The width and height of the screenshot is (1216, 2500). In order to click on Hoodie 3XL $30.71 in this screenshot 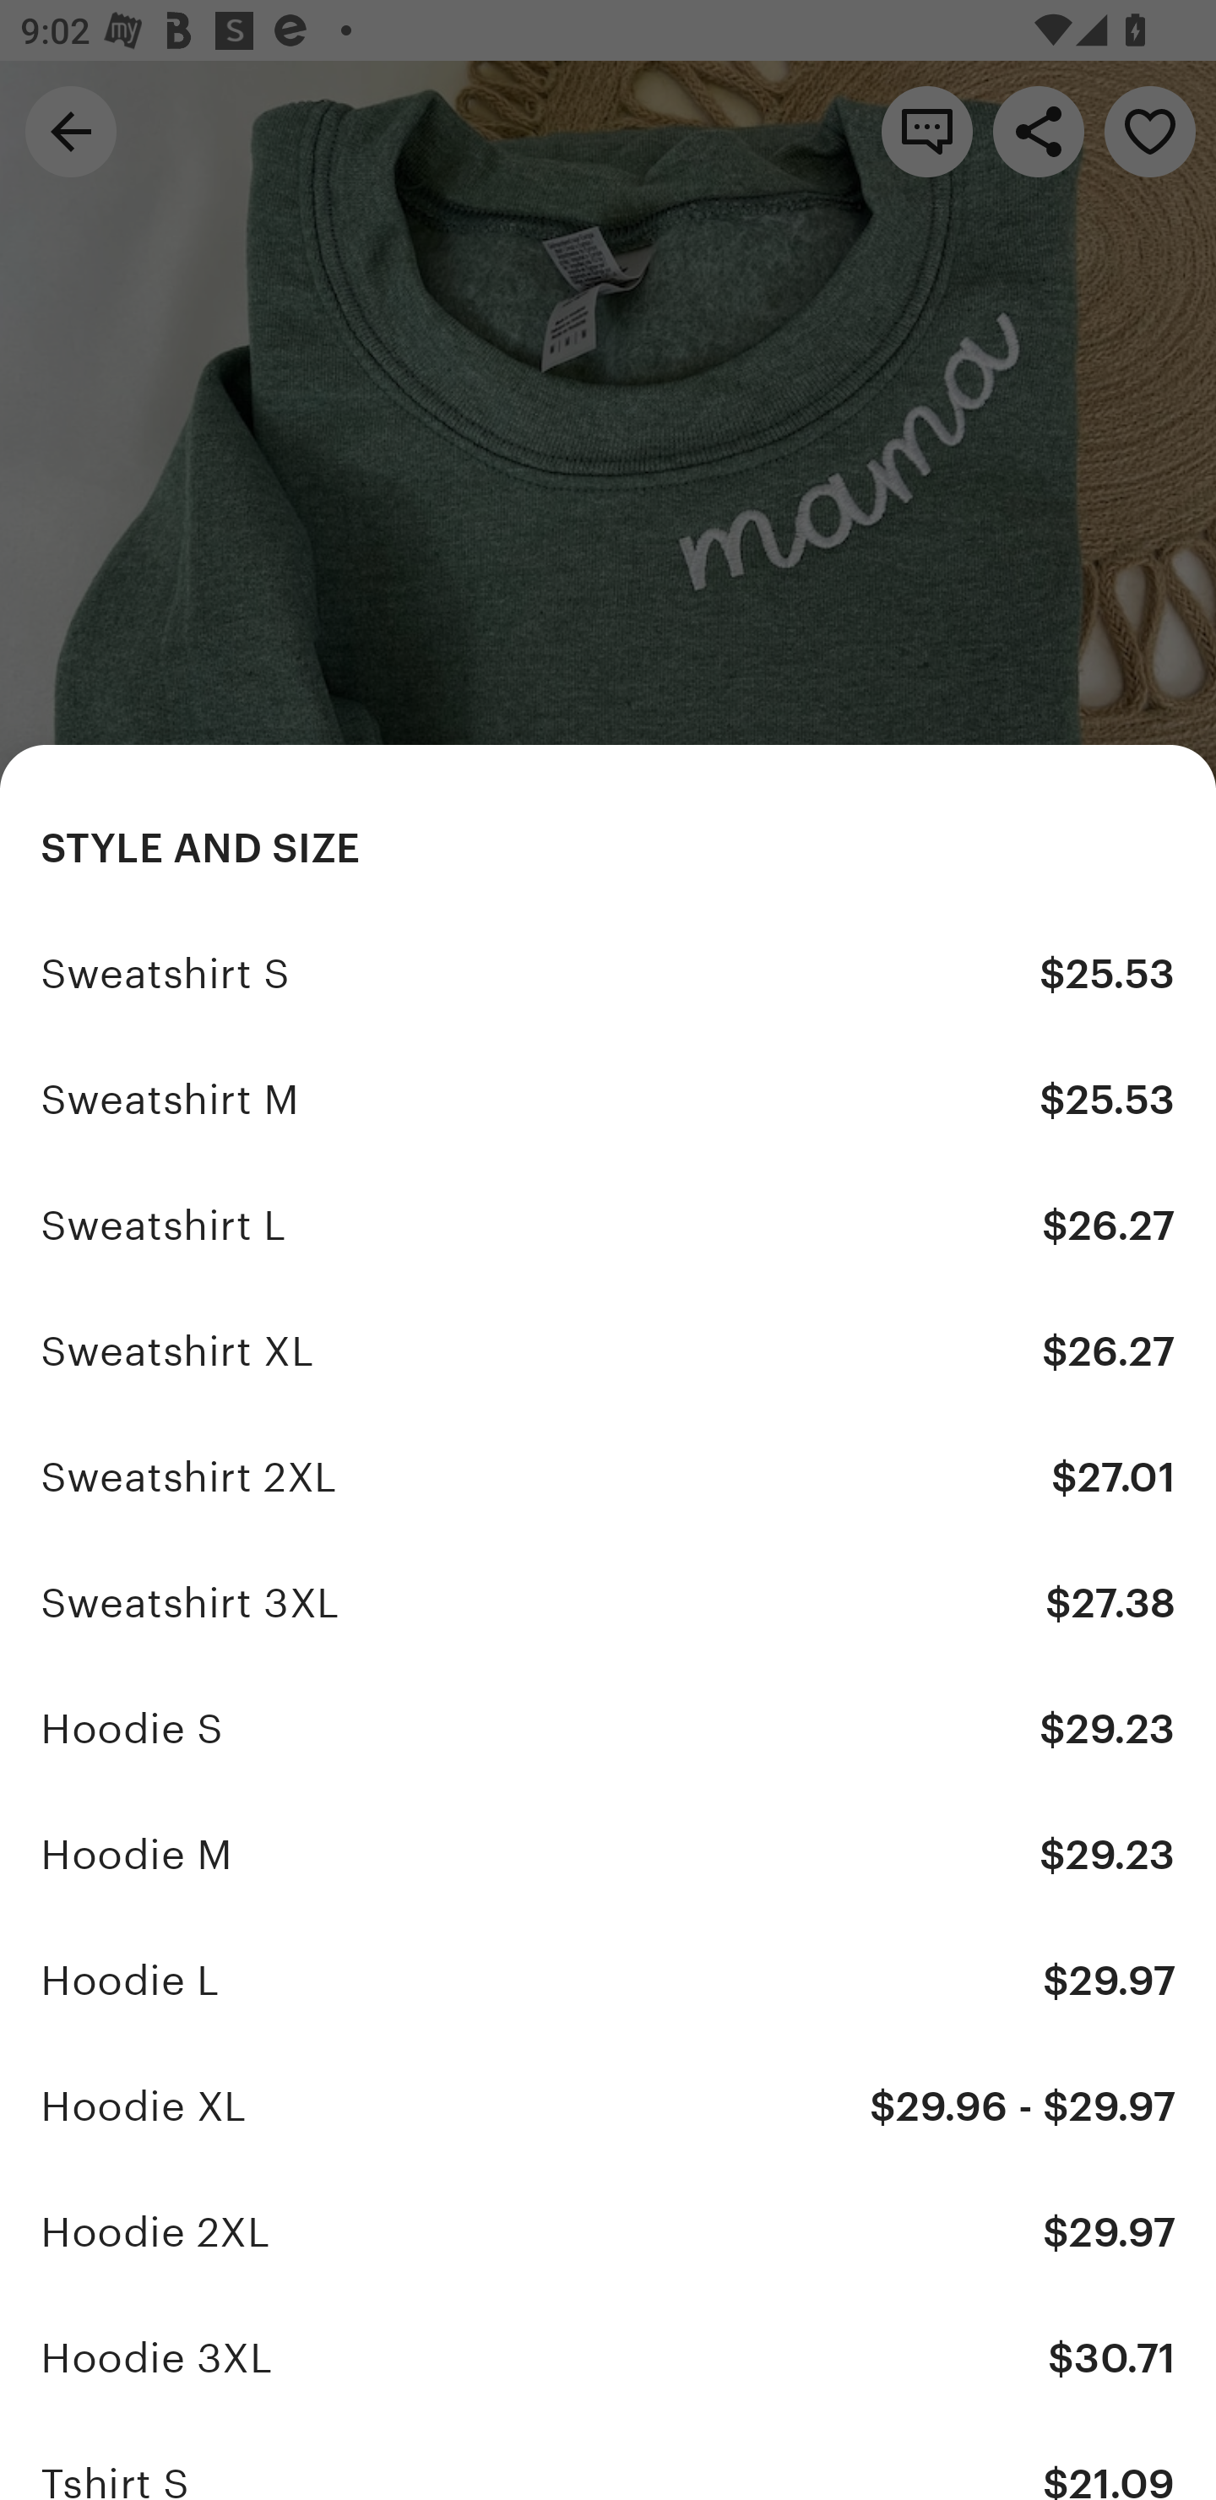, I will do `click(608, 2358)`.